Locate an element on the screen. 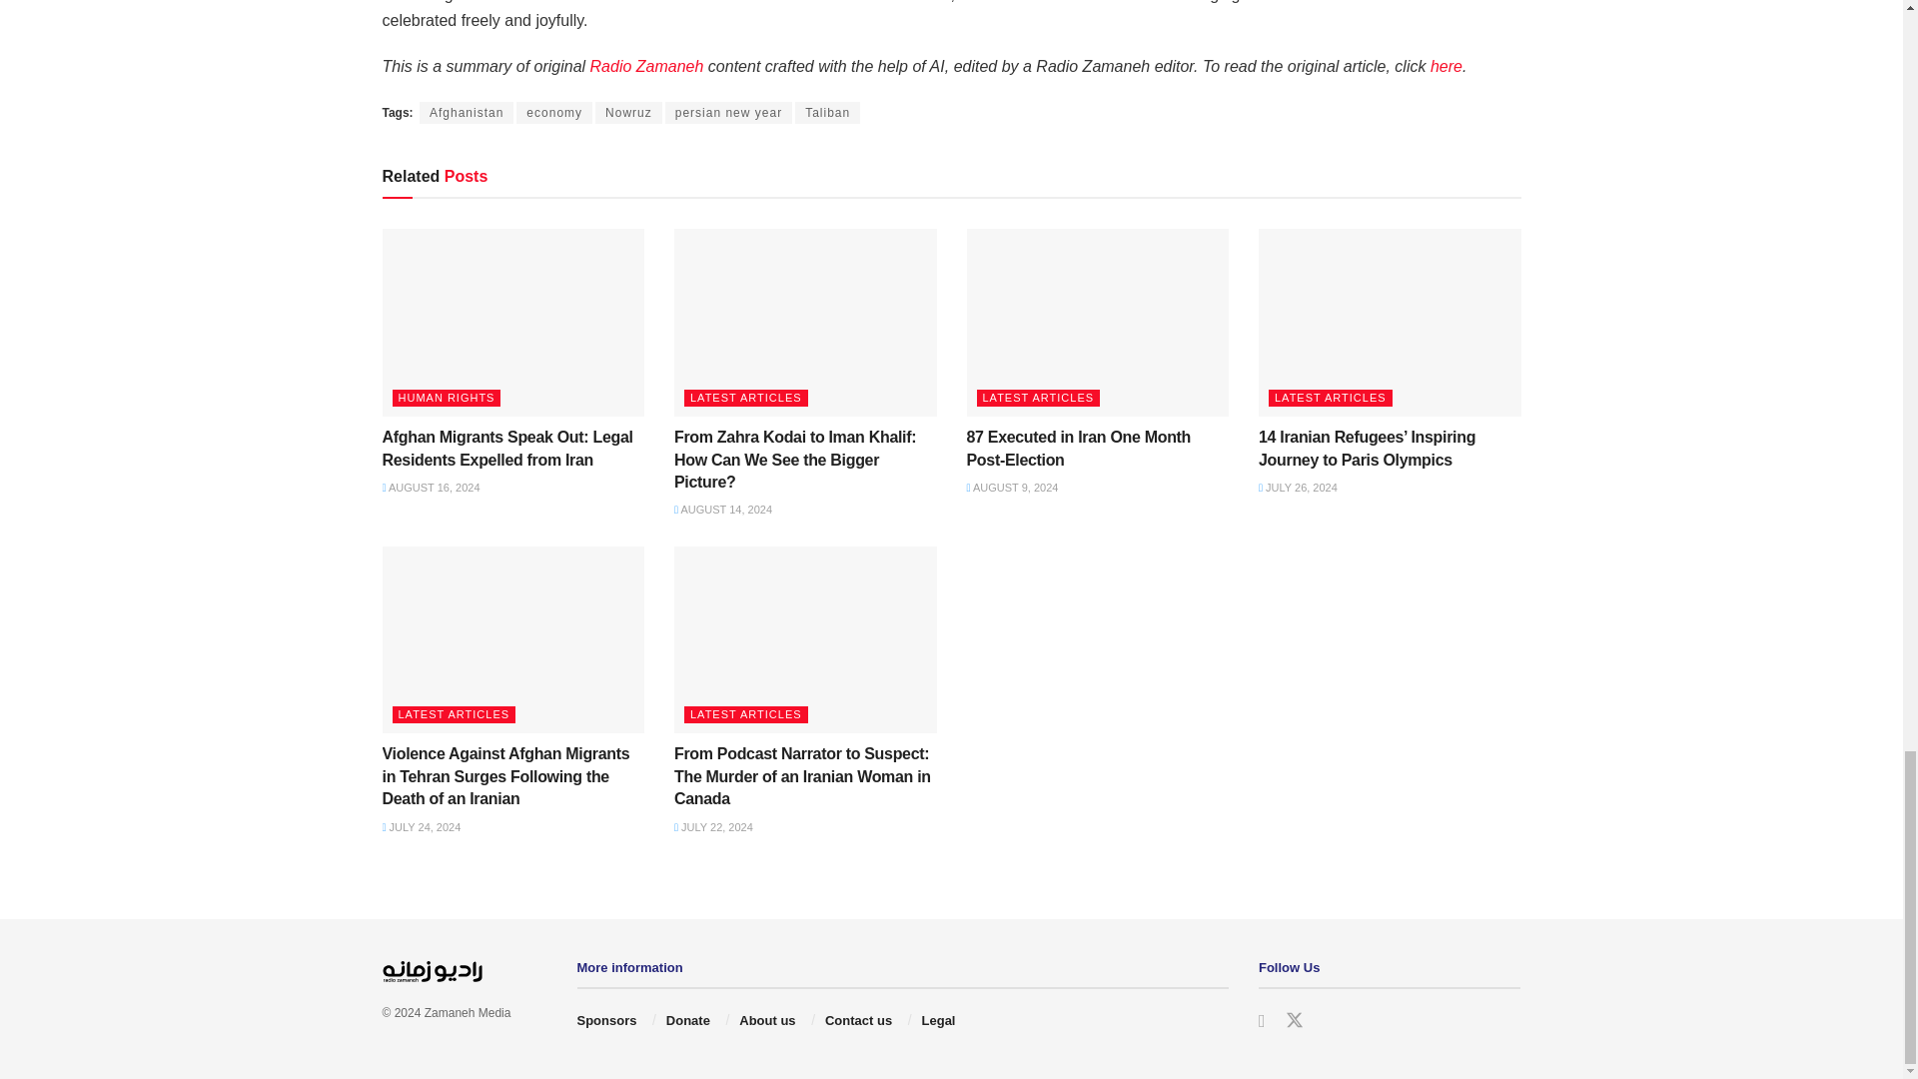 The width and height of the screenshot is (1918, 1079). Afghanistan is located at coordinates (467, 112).